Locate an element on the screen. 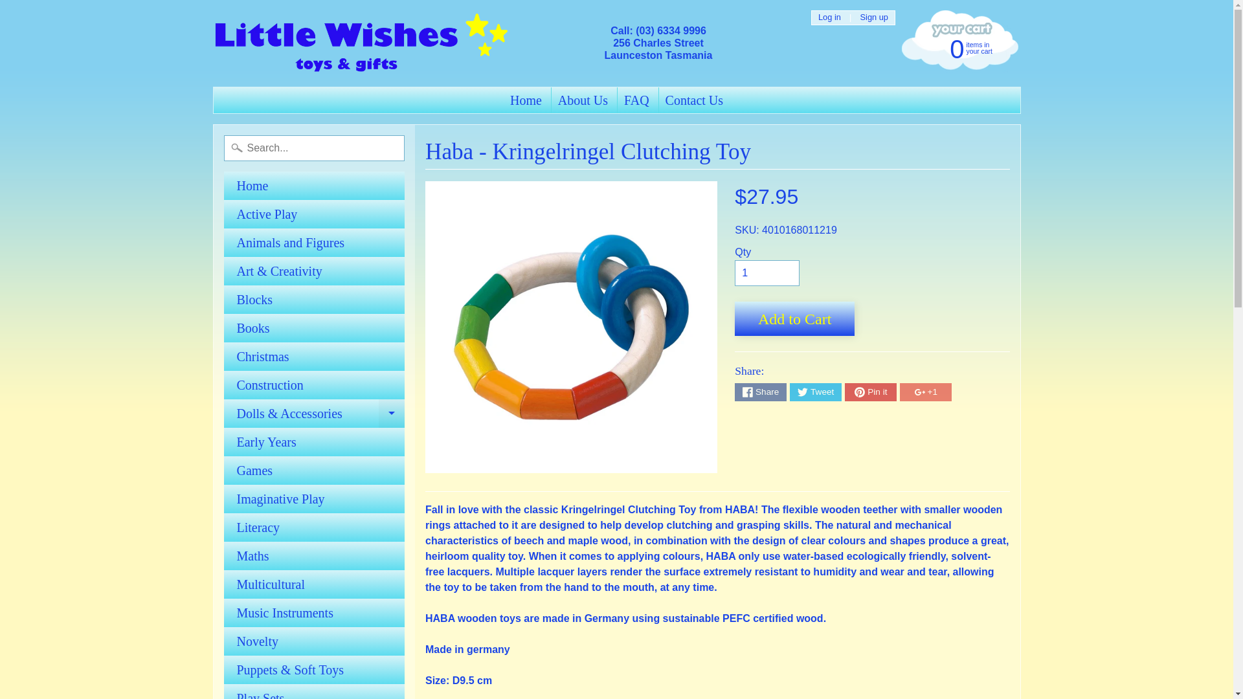 The image size is (1243, 699). Animals and Figures is located at coordinates (760, 392).